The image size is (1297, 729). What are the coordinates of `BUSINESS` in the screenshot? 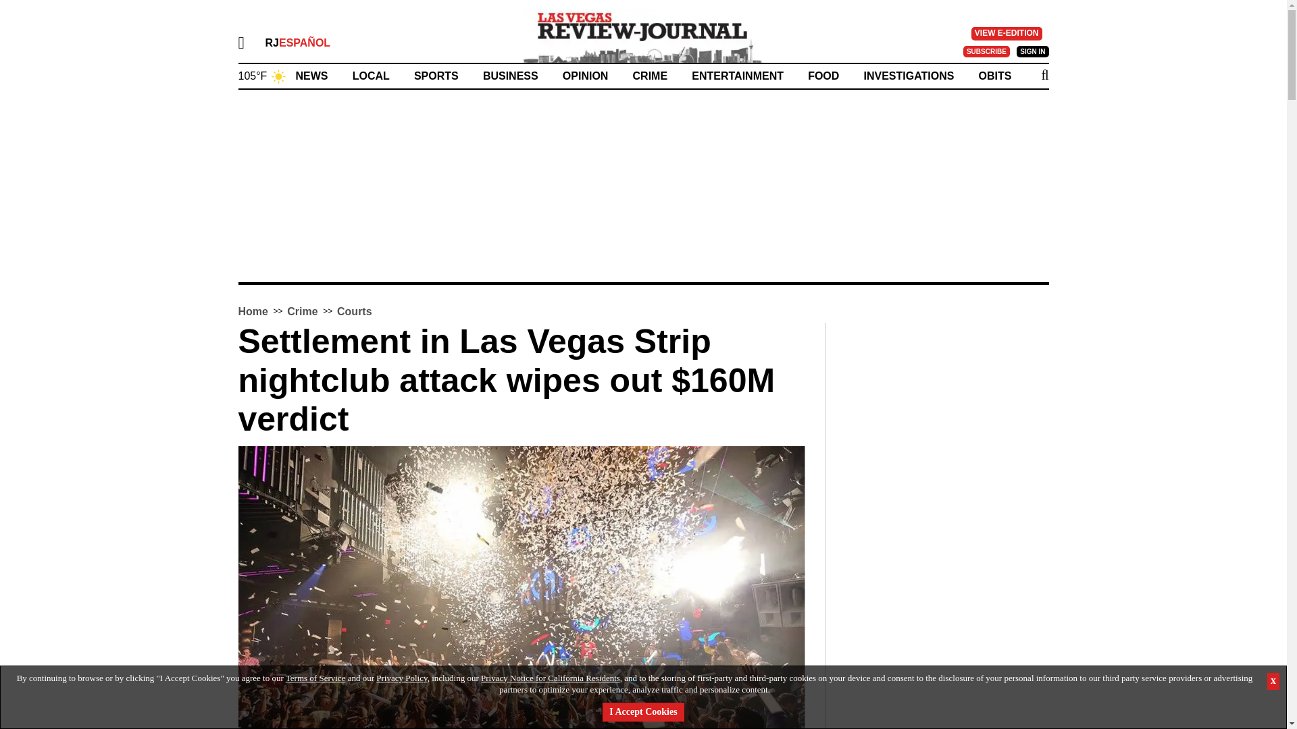 It's located at (510, 76).